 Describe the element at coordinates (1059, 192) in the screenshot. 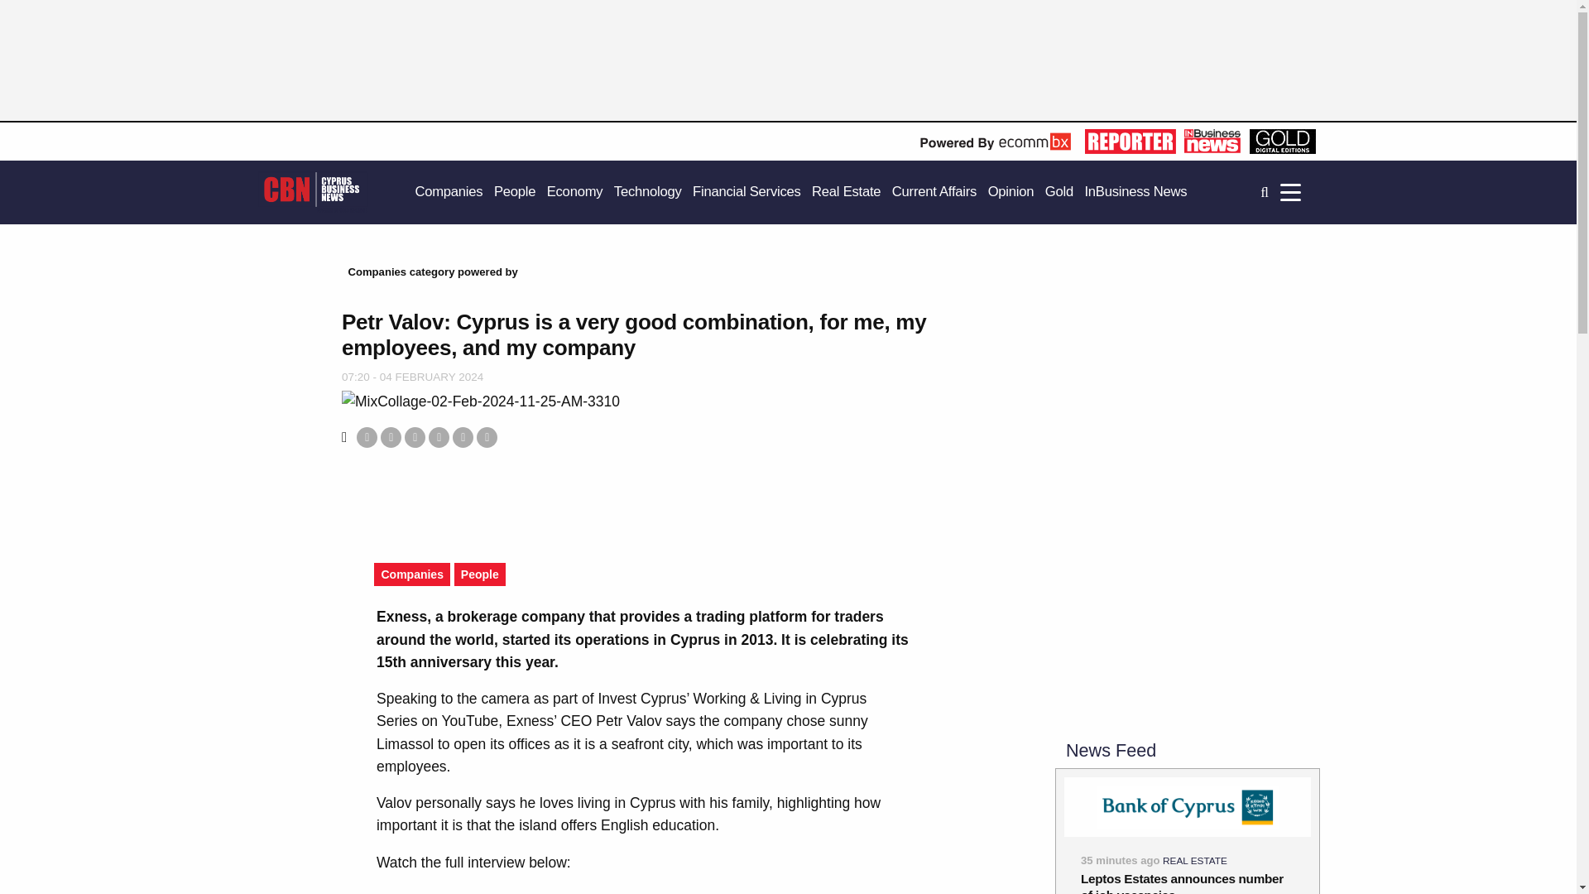

I see `Gold` at that location.